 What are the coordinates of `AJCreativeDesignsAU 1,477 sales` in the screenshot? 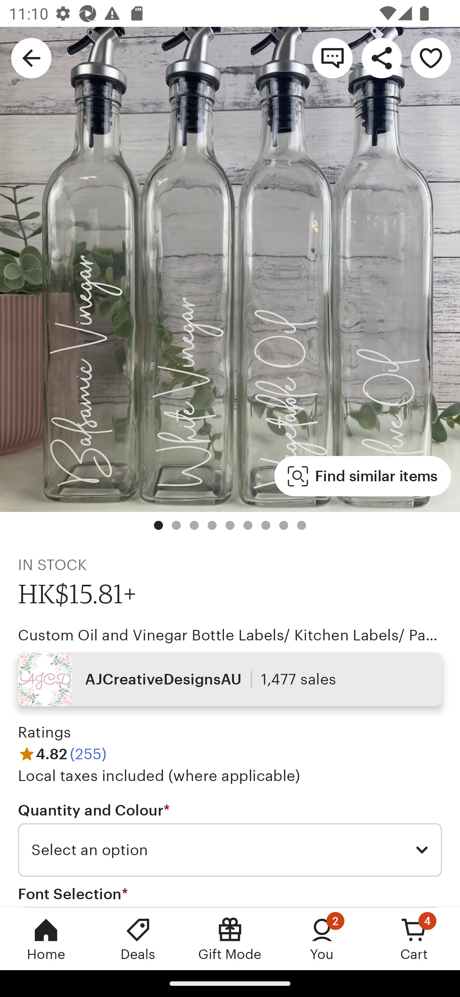 It's located at (230, 679).